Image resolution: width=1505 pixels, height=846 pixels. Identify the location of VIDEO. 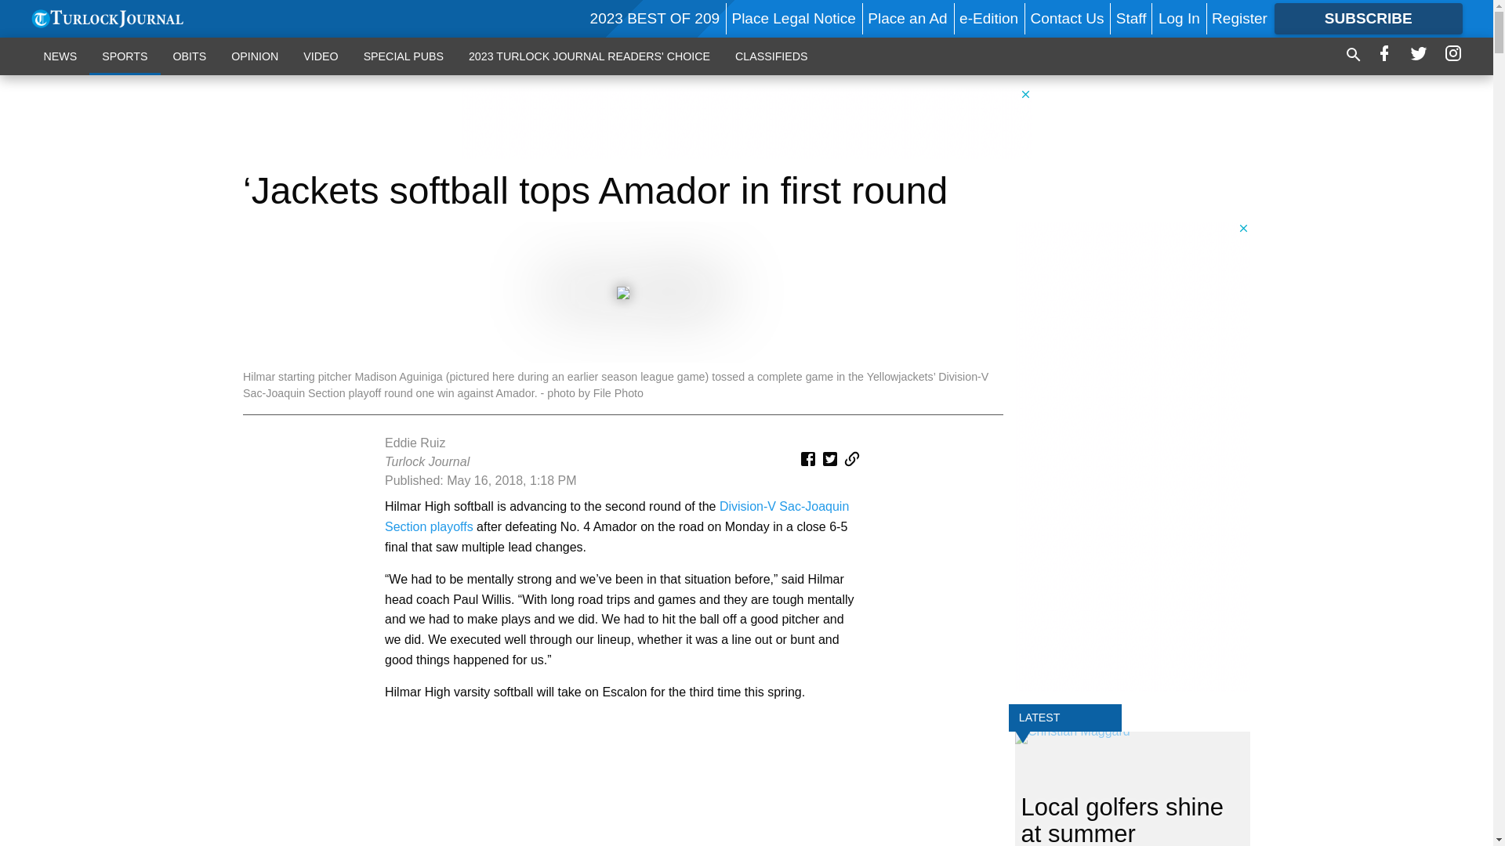
(320, 56).